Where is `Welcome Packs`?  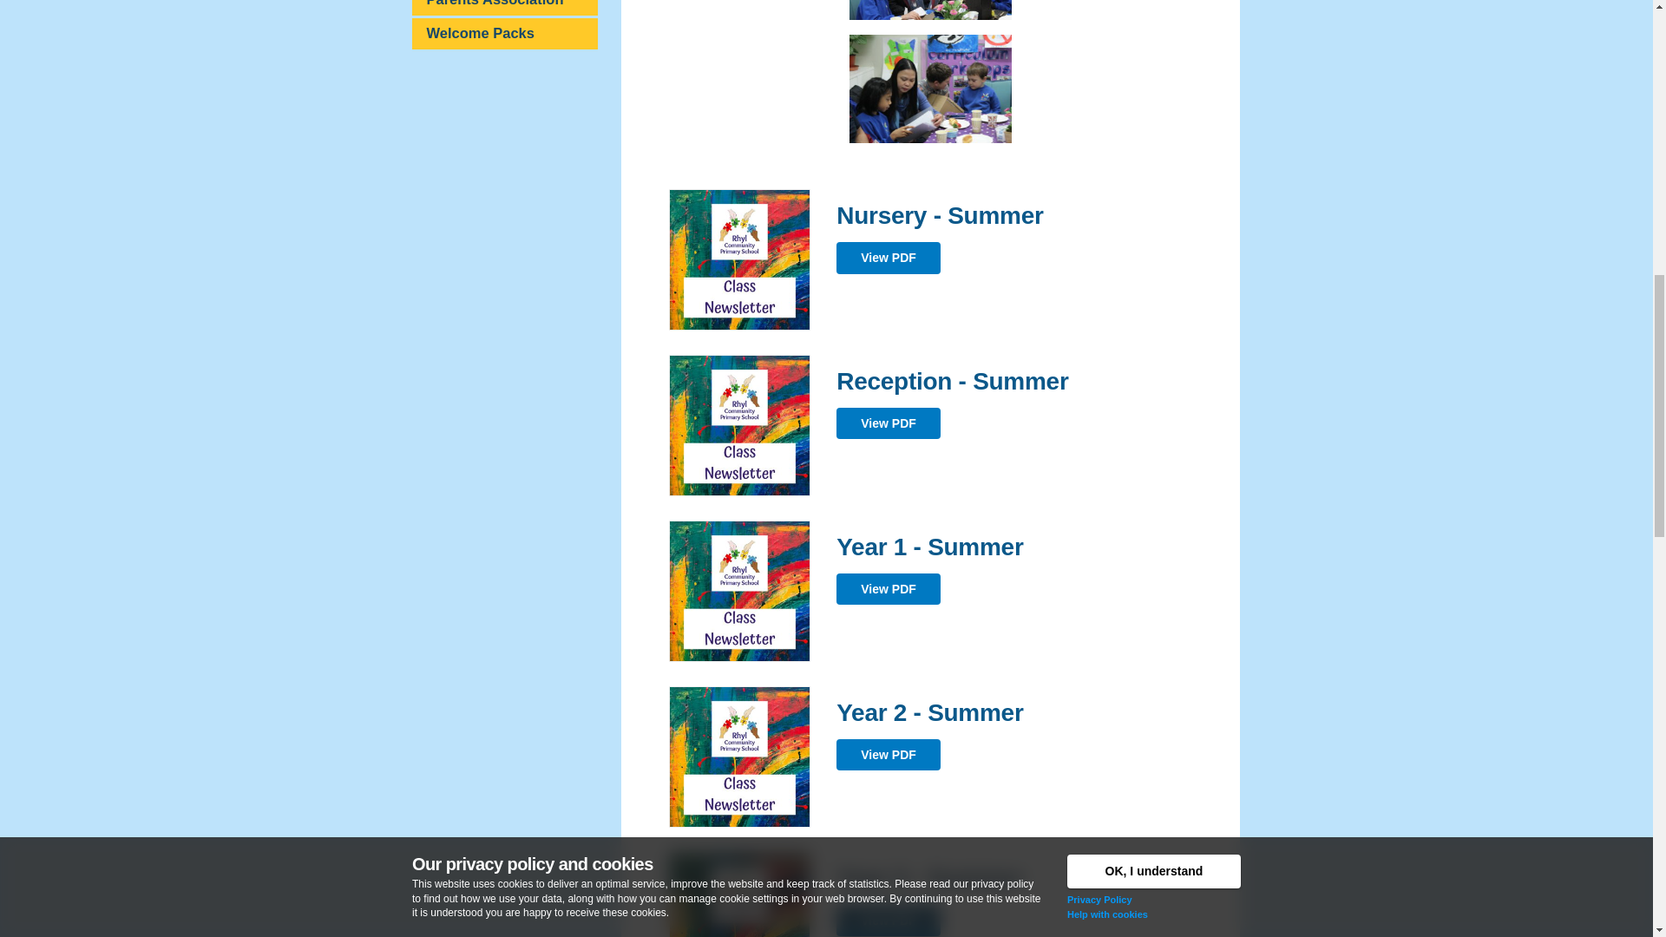
Welcome Packs is located at coordinates (505, 33).